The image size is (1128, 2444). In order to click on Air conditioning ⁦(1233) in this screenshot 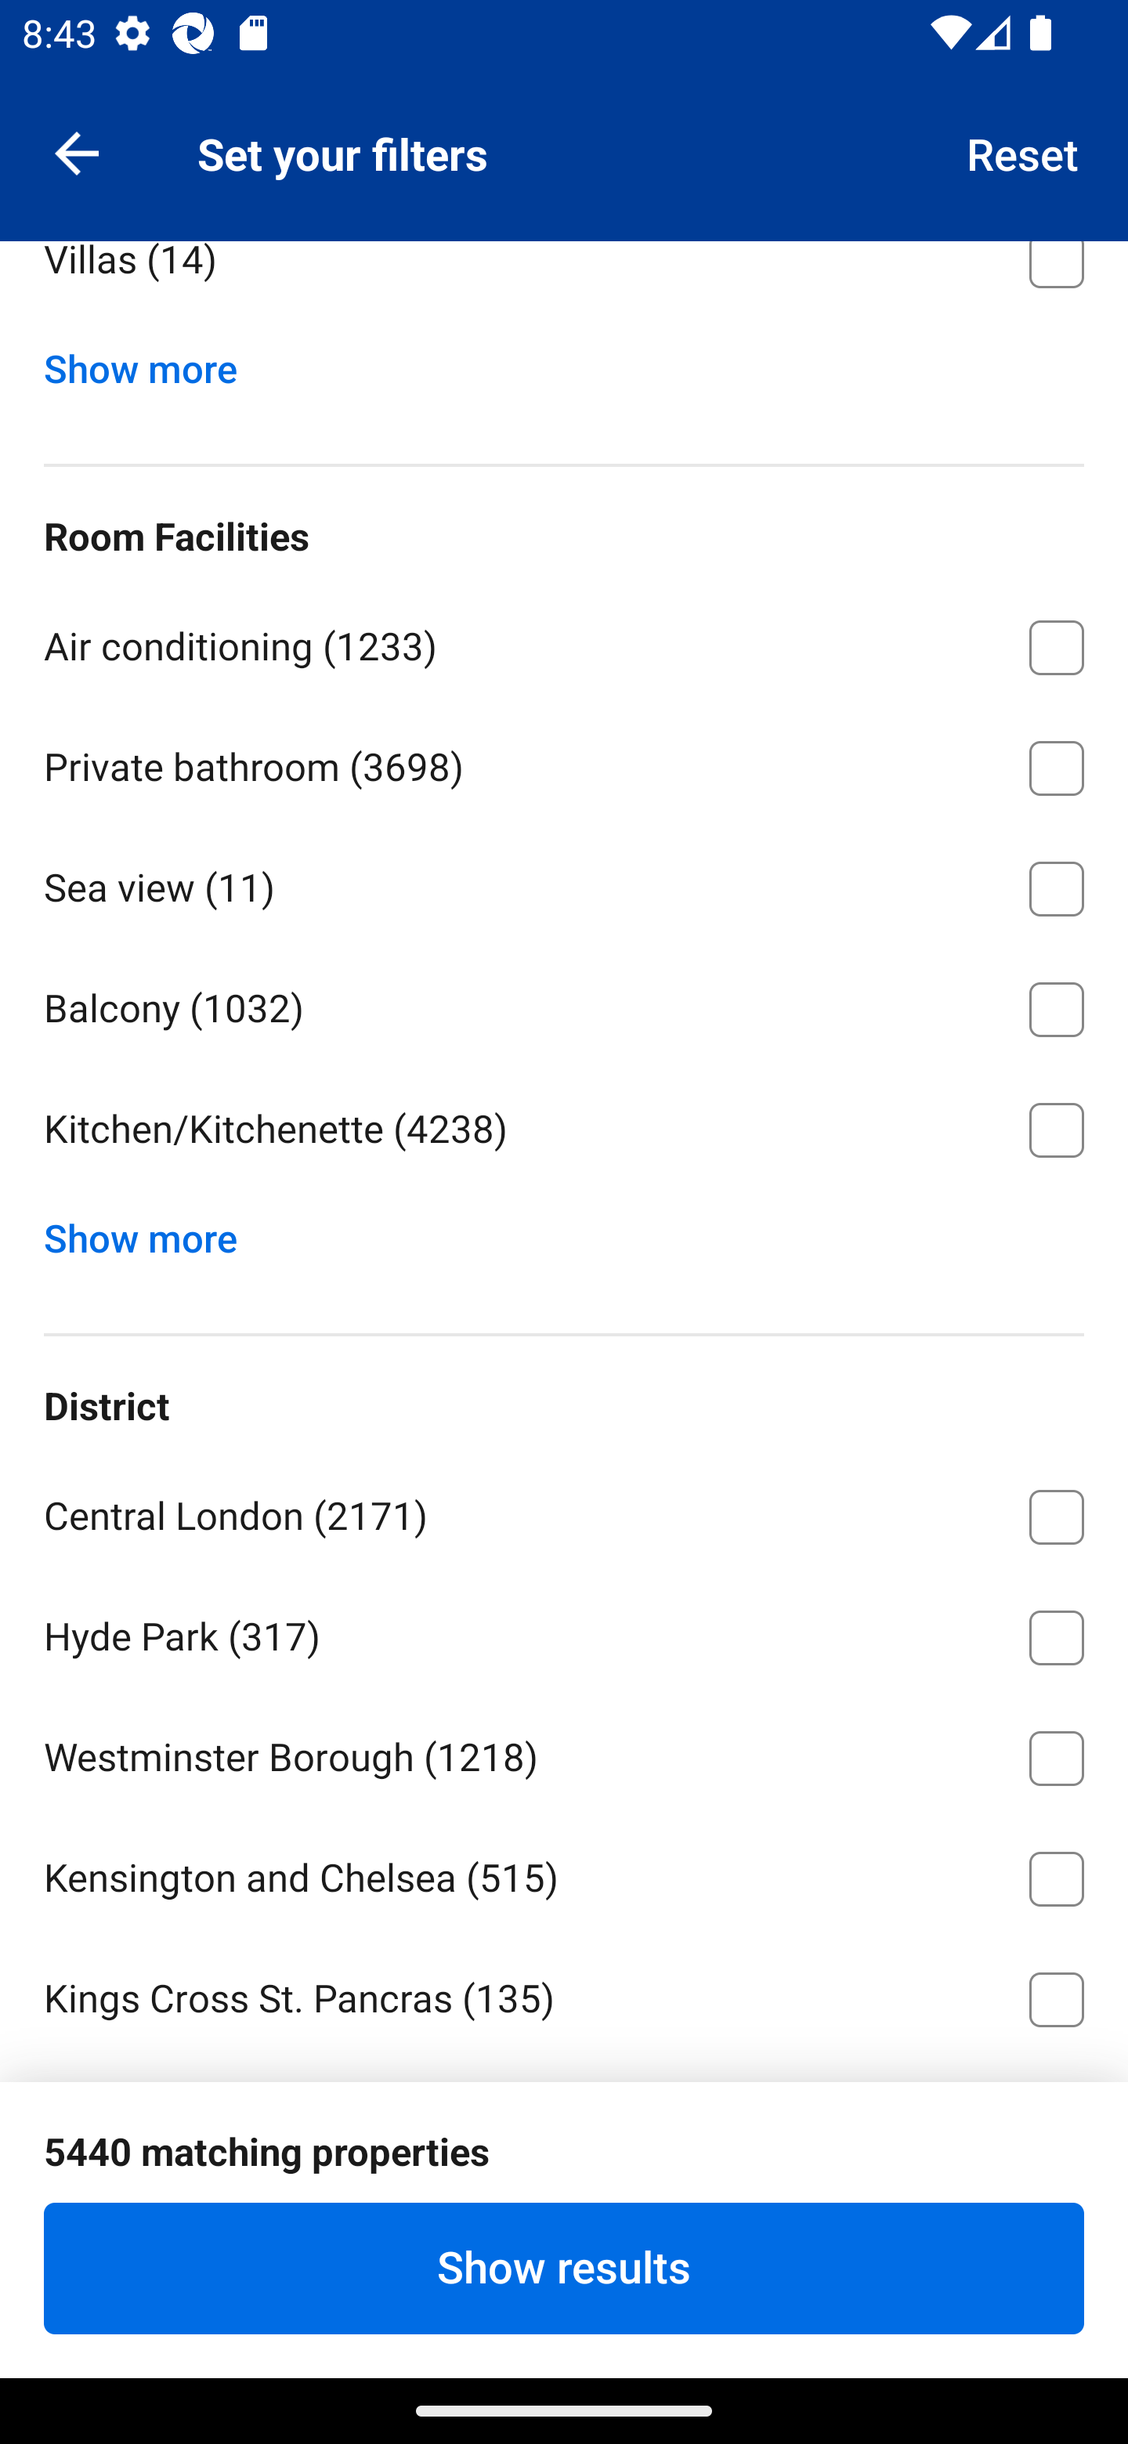, I will do `click(564, 642)`.